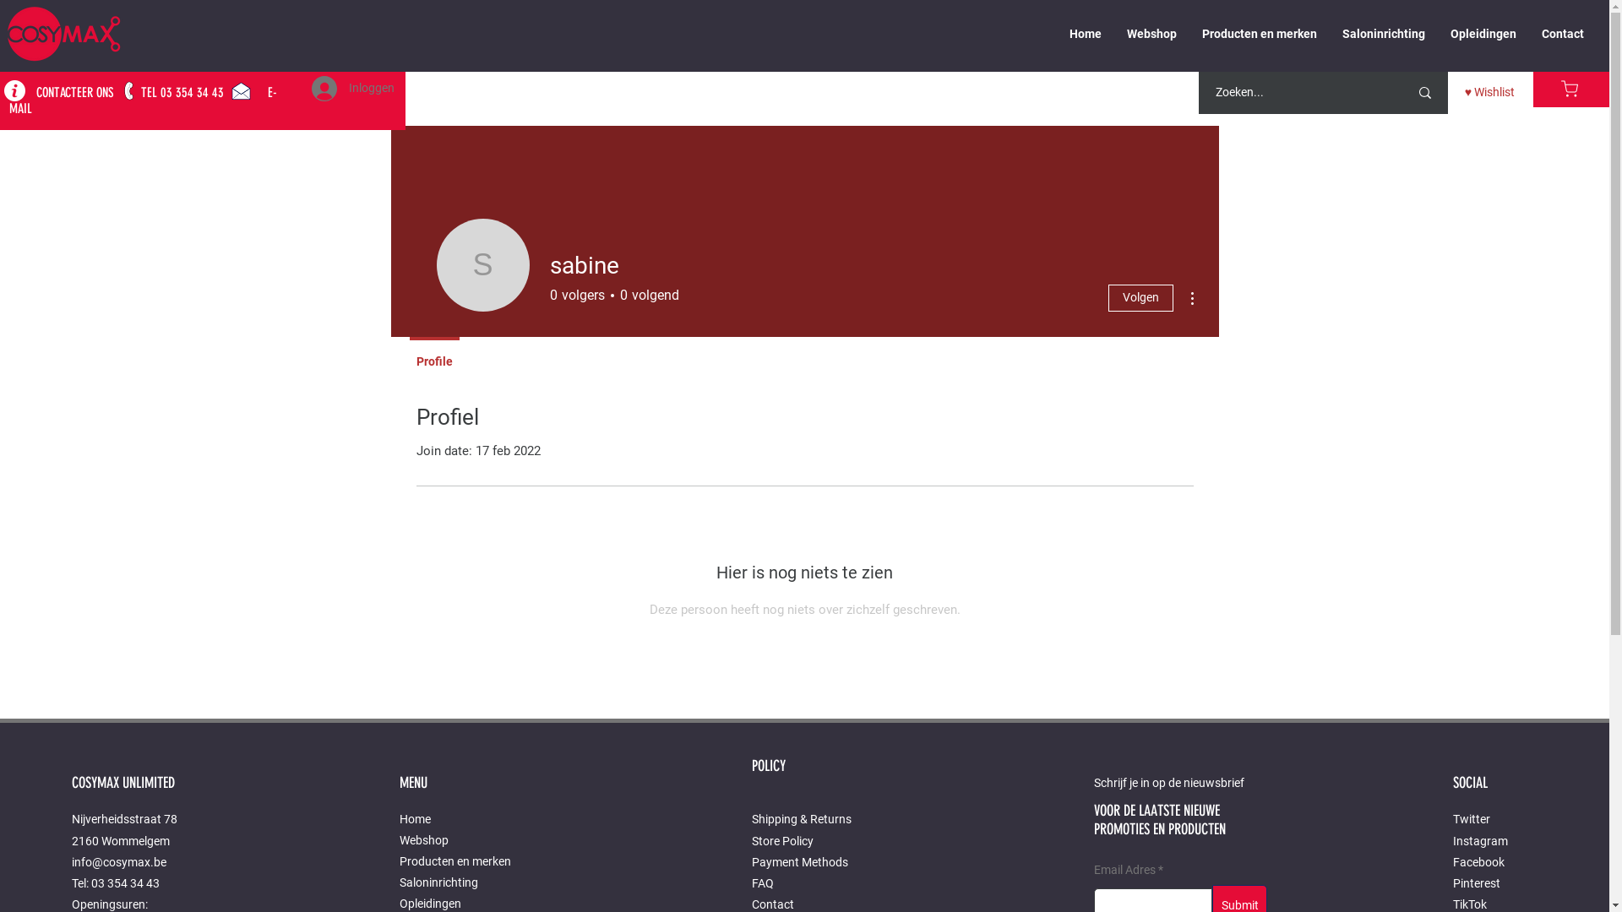  I want to click on 0
volgend, so click(645, 296).